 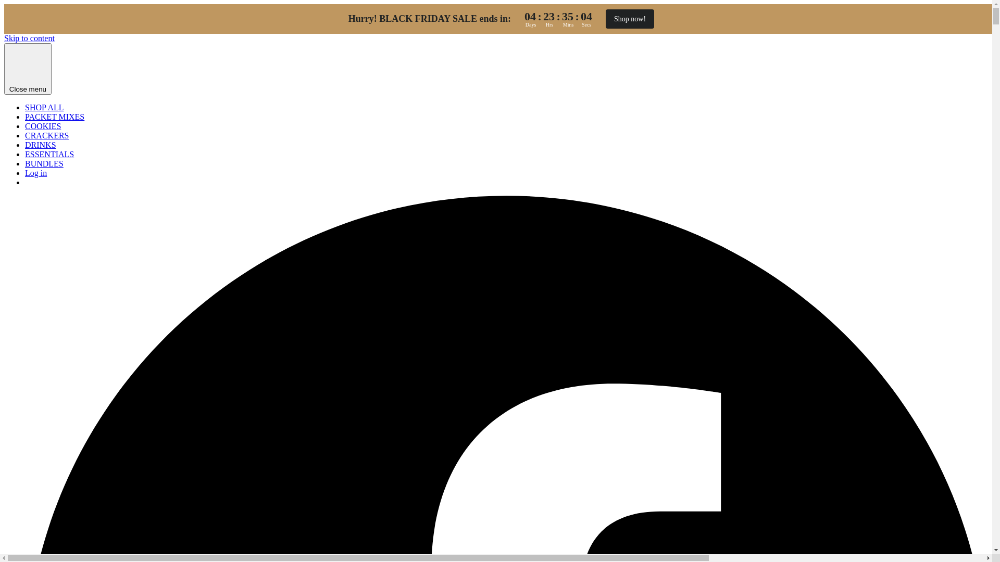 I want to click on SHOP ALL, so click(x=44, y=107).